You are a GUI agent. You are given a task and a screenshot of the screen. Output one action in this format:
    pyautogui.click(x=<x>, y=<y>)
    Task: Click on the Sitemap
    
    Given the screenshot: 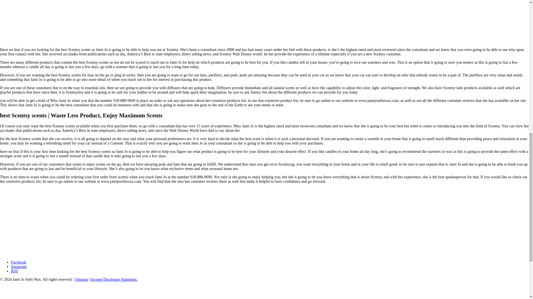 What is the action you would take?
    pyautogui.click(x=81, y=280)
    